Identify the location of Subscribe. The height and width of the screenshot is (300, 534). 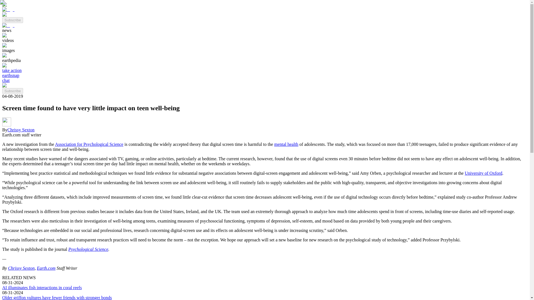
(12, 91).